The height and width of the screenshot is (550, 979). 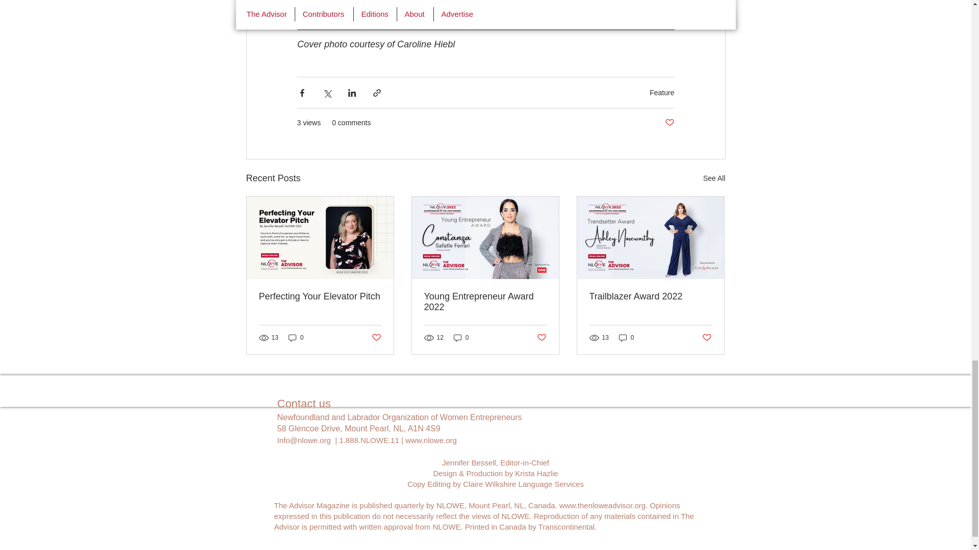 I want to click on Young Entrepreneur Award 2022, so click(x=485, y=302).